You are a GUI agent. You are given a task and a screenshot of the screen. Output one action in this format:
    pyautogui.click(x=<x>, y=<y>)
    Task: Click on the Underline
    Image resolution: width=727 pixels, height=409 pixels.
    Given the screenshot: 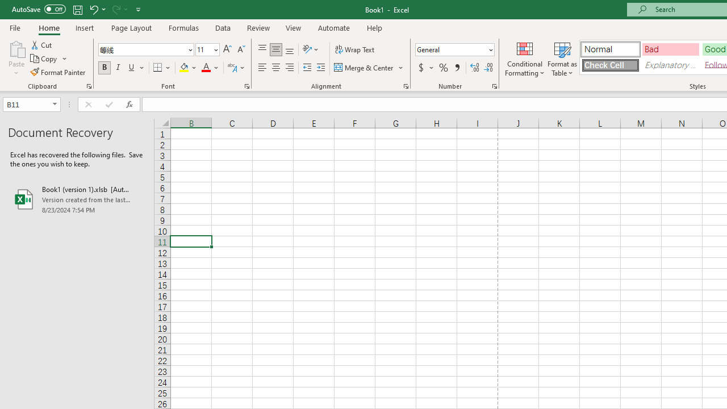 What is the action you would take?
    pyautogui.click(x=136, y=68)
    